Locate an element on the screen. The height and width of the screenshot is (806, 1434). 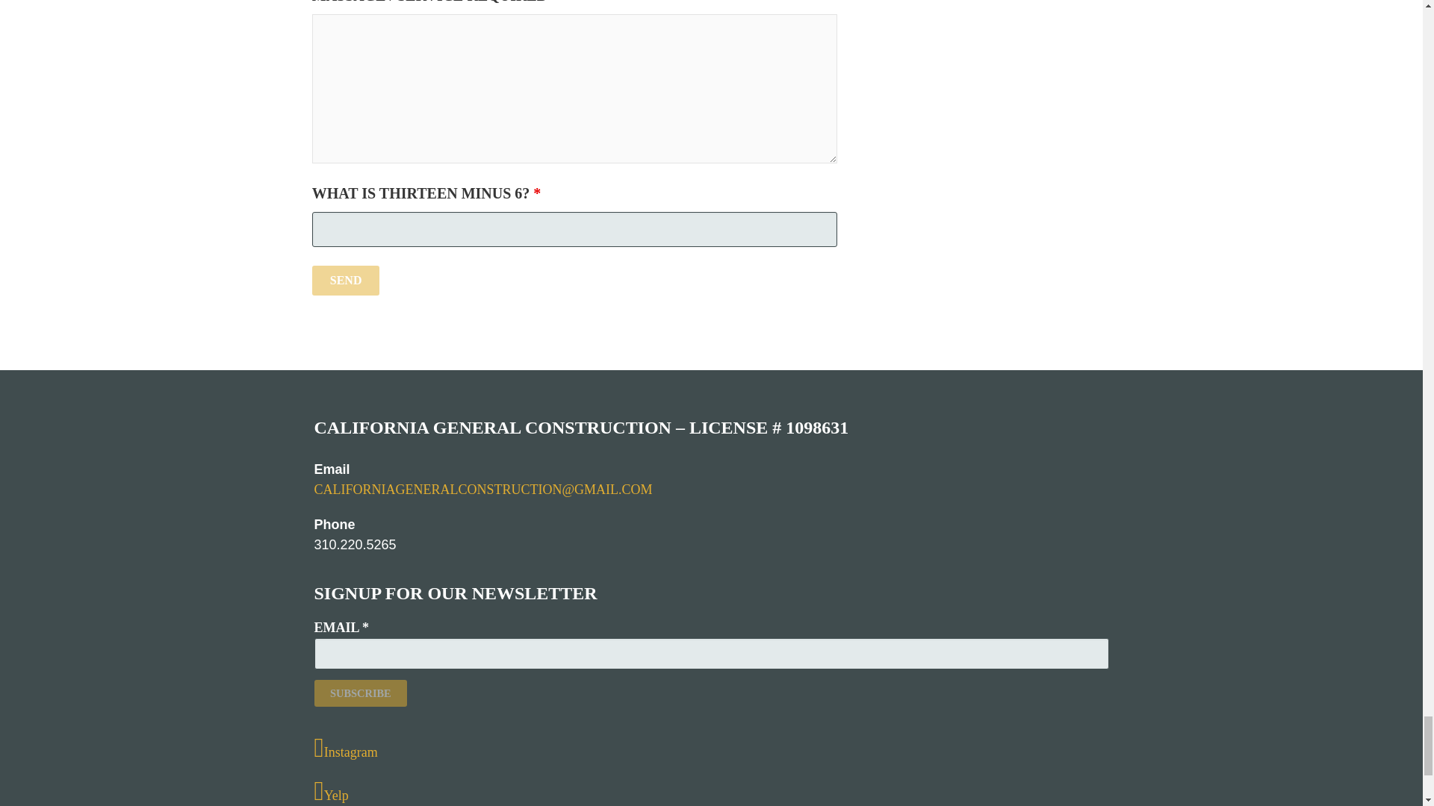
Subscribe is located at coordinates (360, 693).